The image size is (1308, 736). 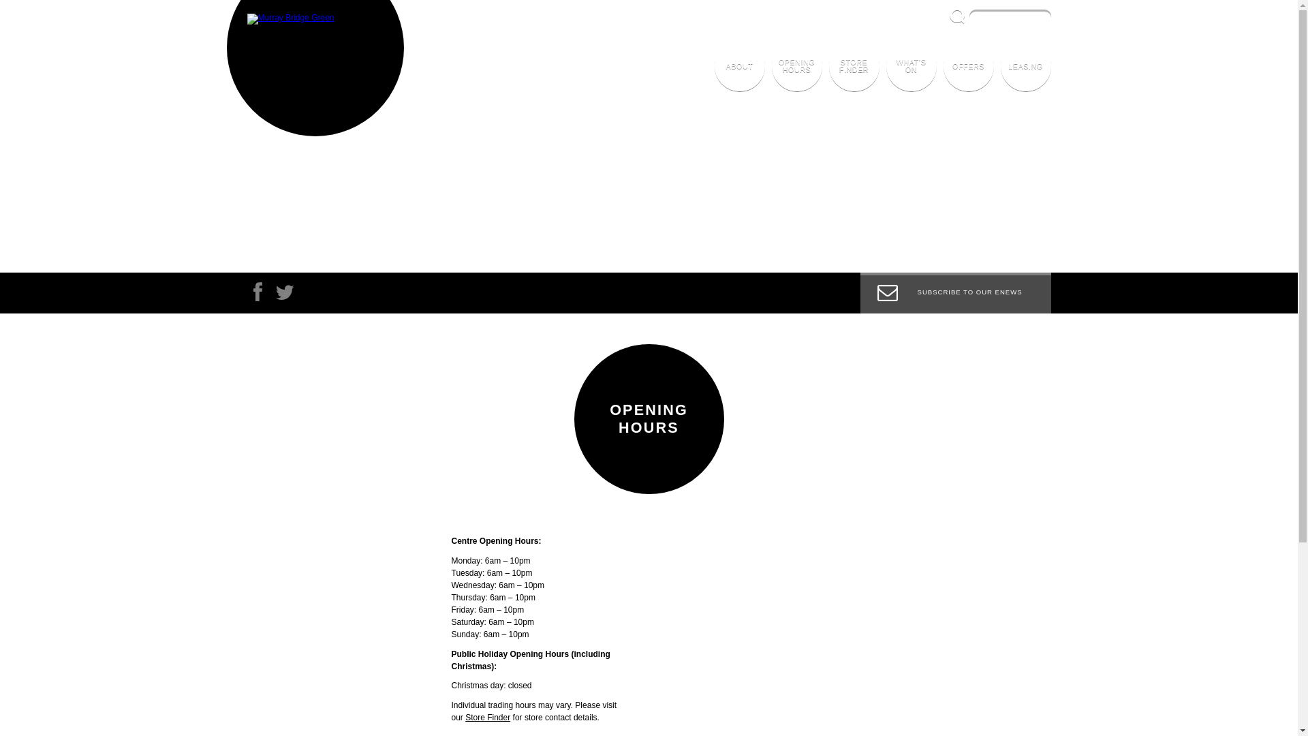 What do you see at coordinates (257, 296) in the screenshot?
I see `Facebook` at bounding box center [257, 296].